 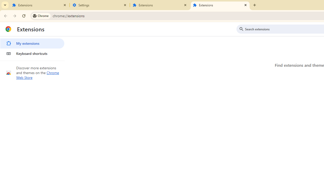 What do you see at coordinates (160, 5) in the screenshot?
I see `Extensions` at bounding box center [160, 5].